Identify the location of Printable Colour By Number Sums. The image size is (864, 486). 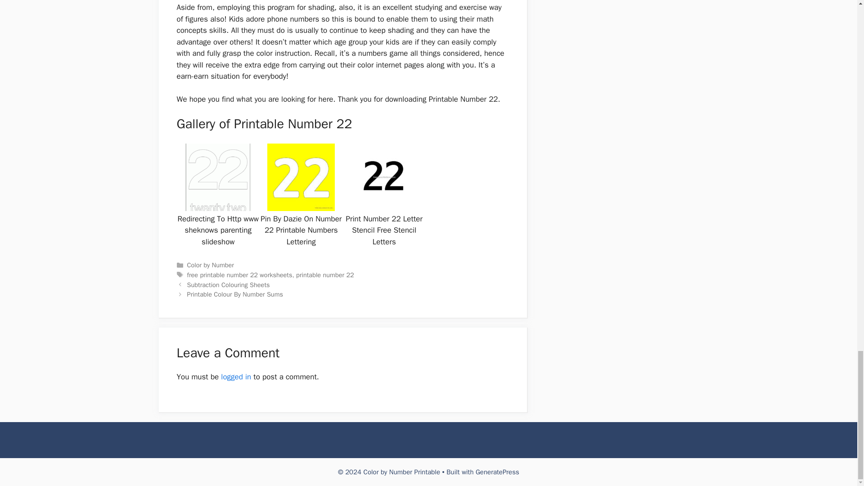
(235, 294).